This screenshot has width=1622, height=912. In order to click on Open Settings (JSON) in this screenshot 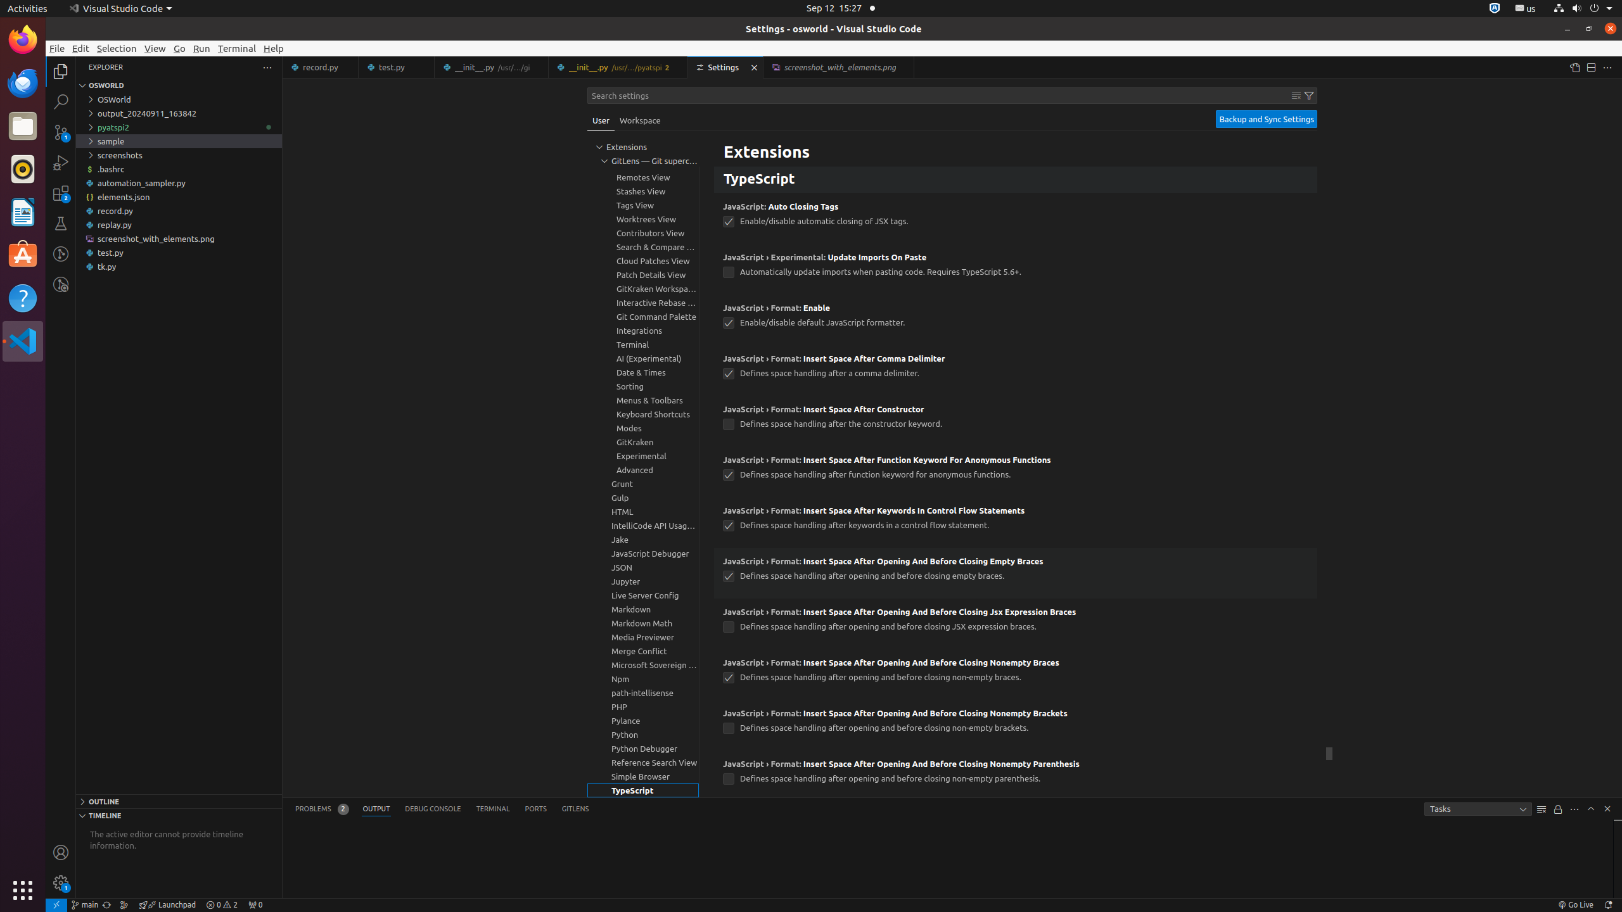, I will do `click(1574, 67)`.